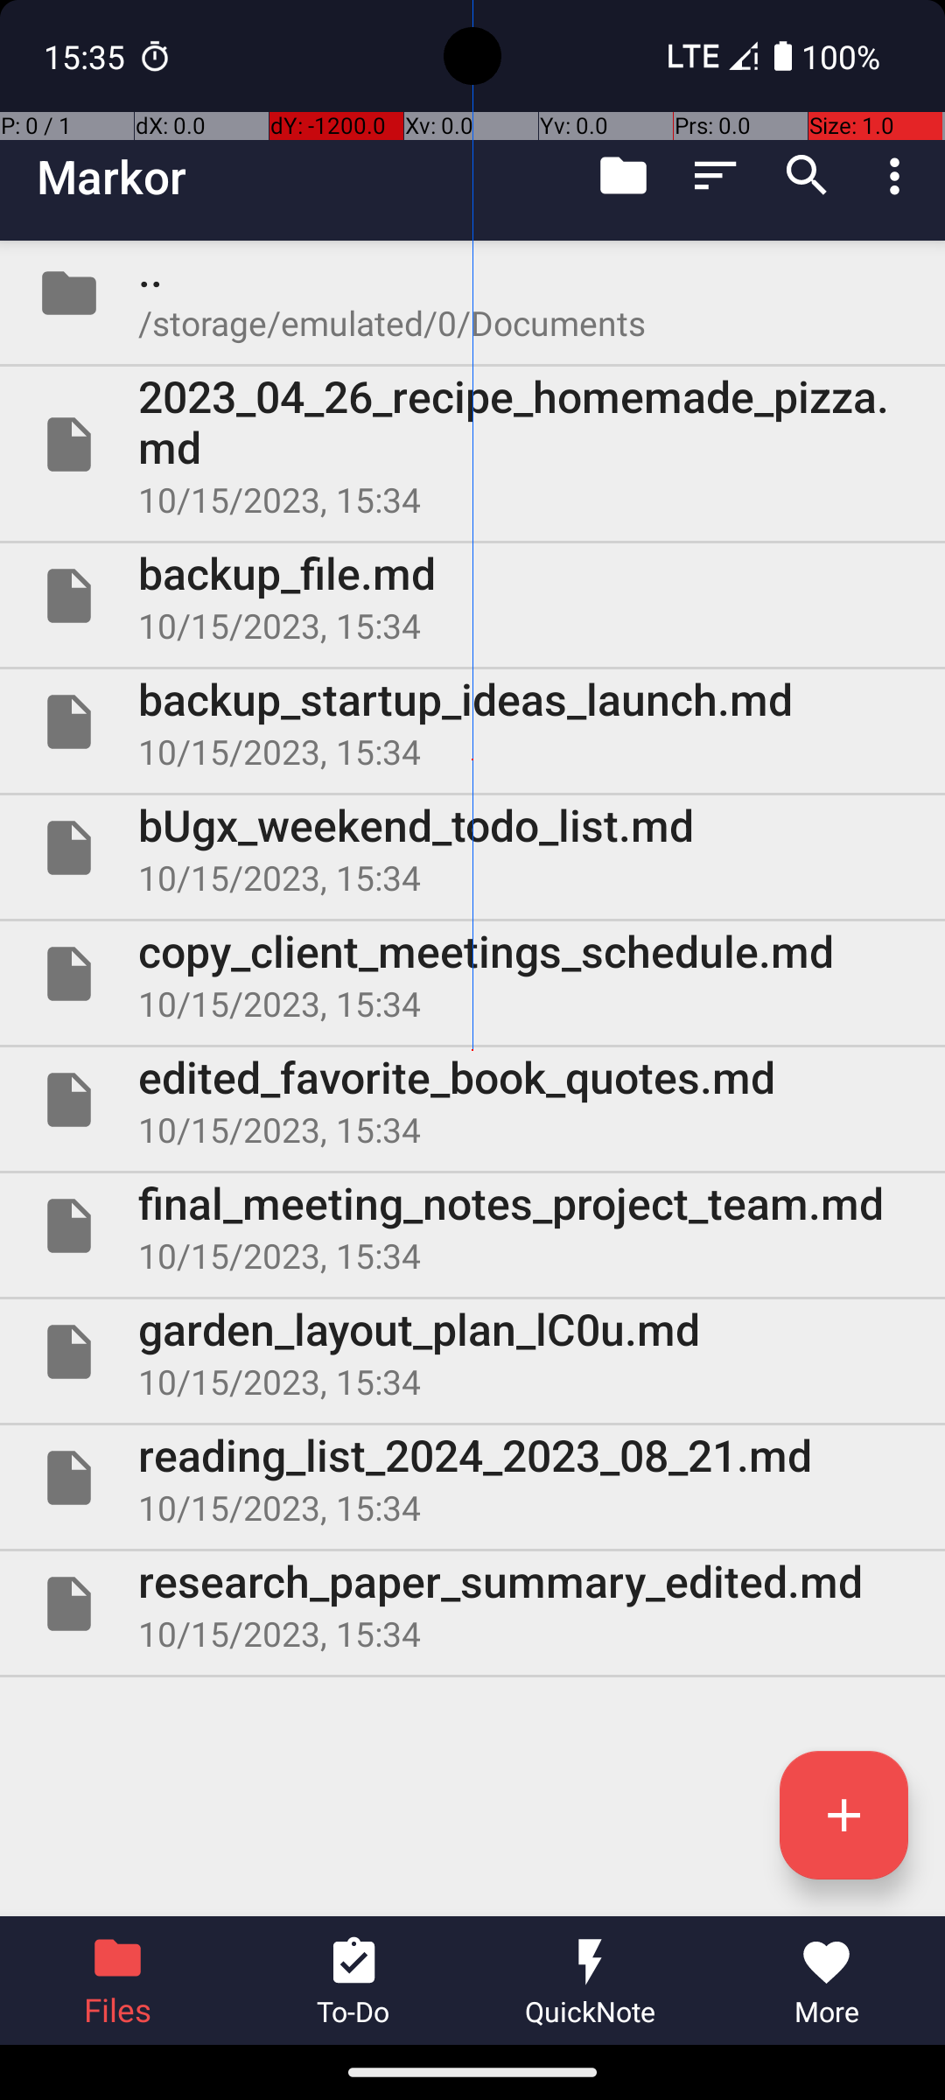  What do you see at coordinates (472, 1100) in the screenshot?
I see `File edited_favorite_book_quotes.md ` at bounding box center [472, 1100].